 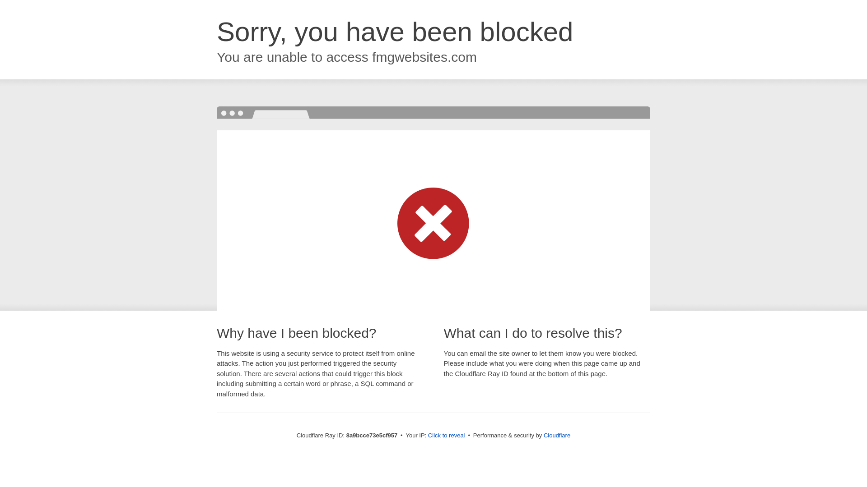 What do you see at coordinates (446, 436) in the screenshot?
I see `Click to reveal` at bounding box center [446, 436].